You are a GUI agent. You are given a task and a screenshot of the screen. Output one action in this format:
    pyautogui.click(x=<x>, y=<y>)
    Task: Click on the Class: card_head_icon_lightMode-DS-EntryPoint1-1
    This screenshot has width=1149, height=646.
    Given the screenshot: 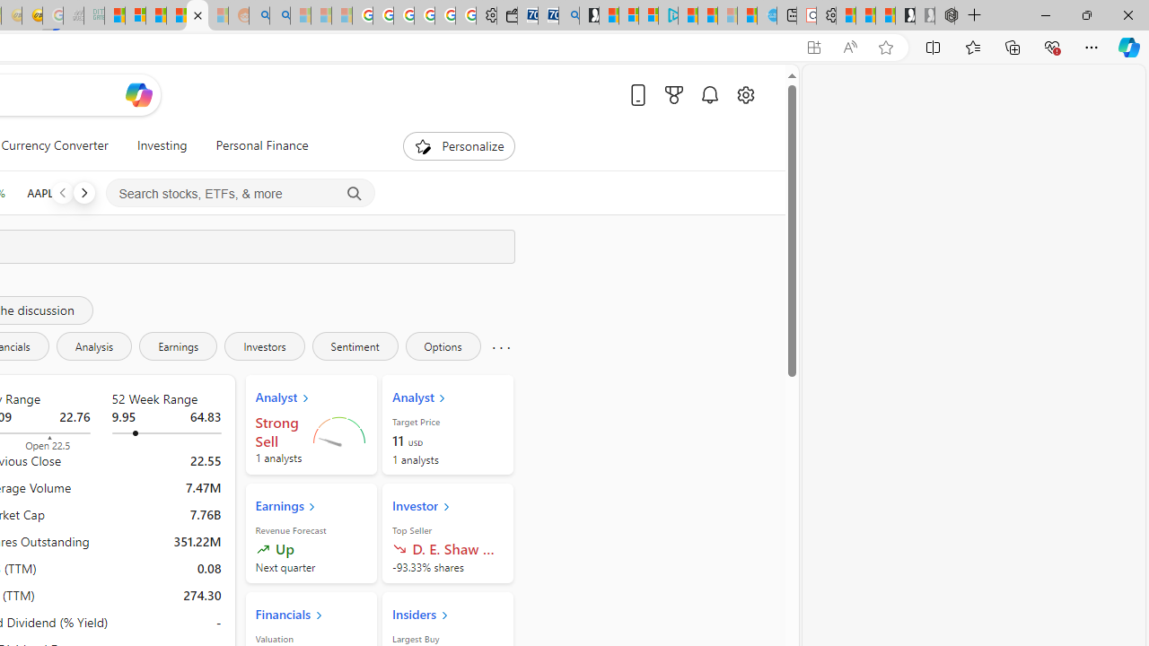 What is the action you would take?
    pyautogui.click(x=443, y=615)
    